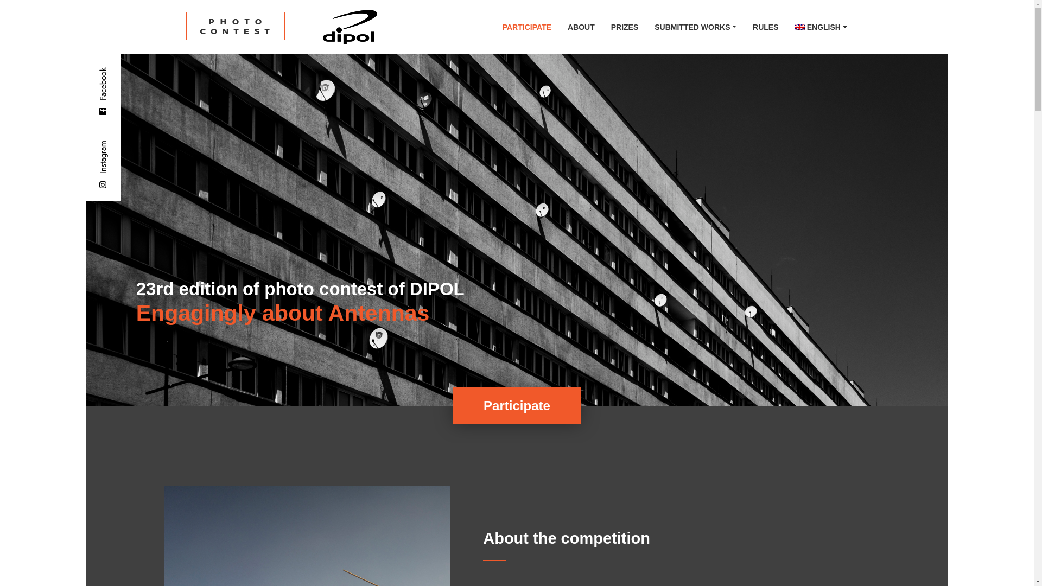  I want to click on SUBMITTED WORKS, so click(695, 27).